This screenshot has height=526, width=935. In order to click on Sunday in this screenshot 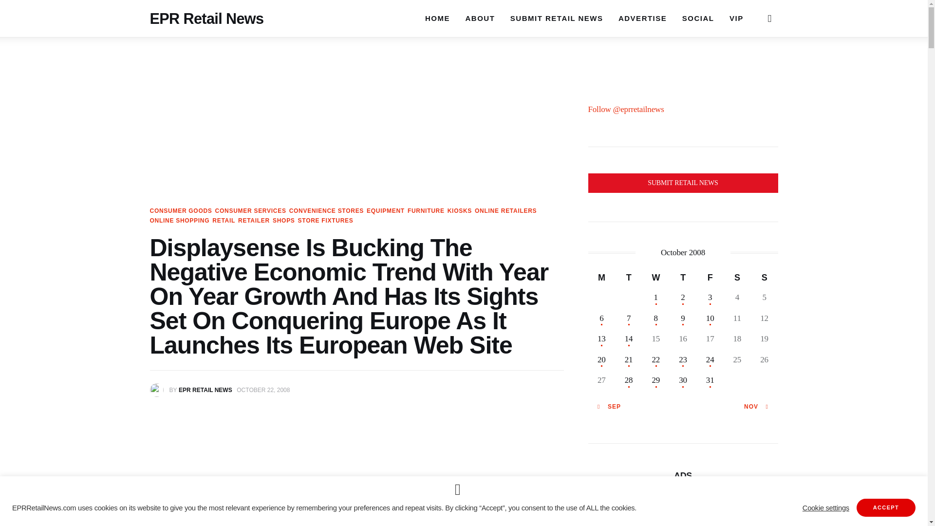, I will do `click(764, 277)`.